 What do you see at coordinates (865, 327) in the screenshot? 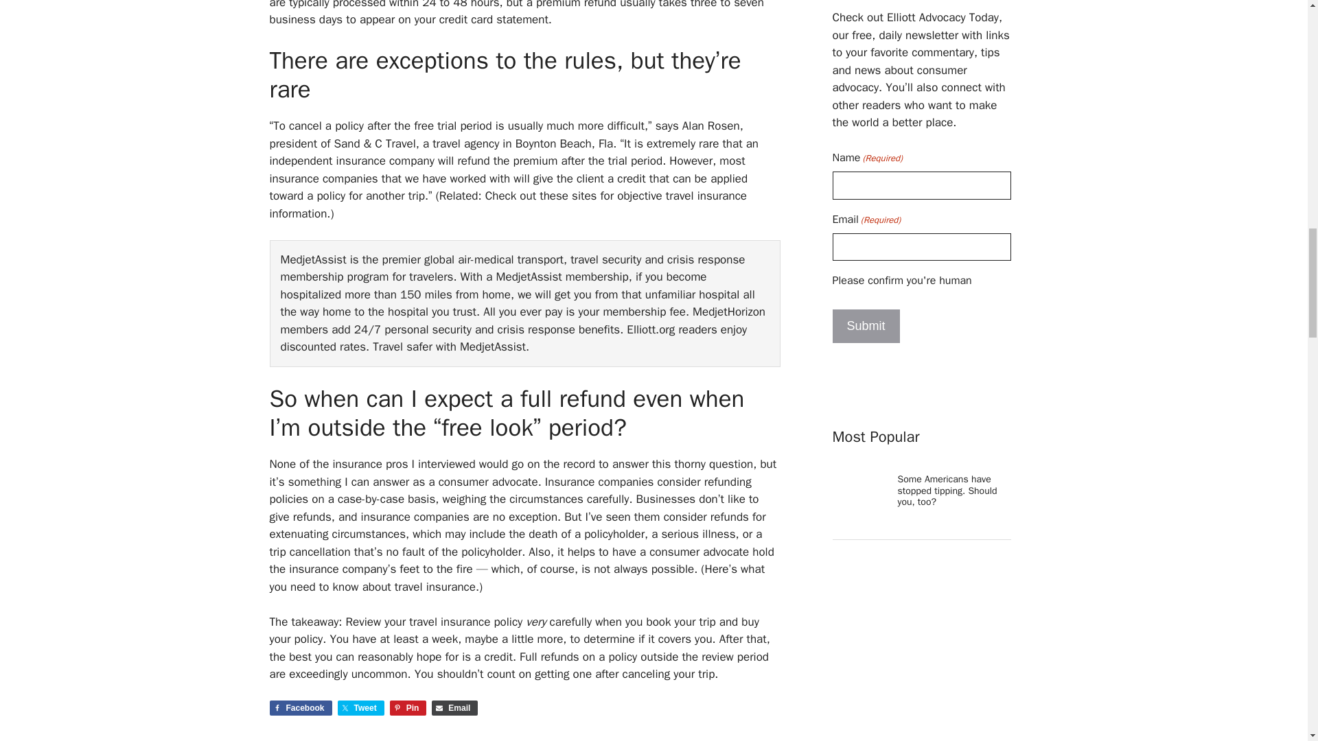
I see `Submit` at bounding box center [865, 327].